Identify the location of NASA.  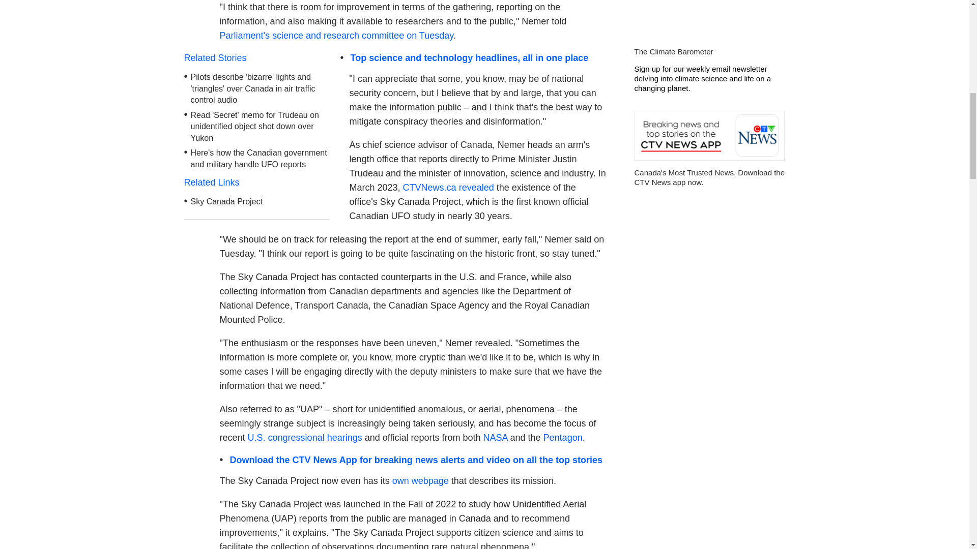
(496, 437).